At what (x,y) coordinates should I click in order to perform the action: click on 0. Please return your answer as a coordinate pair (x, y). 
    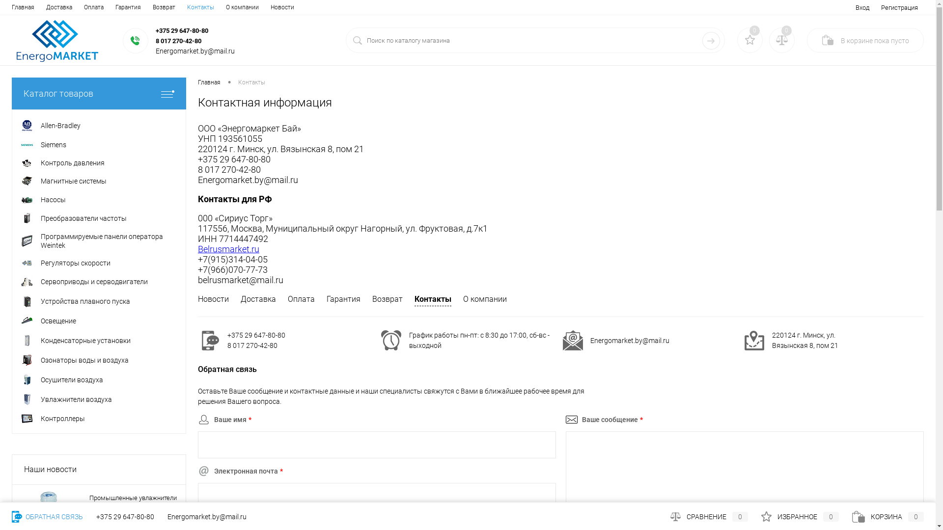
    Looking at the image, I should click on (787, 30).